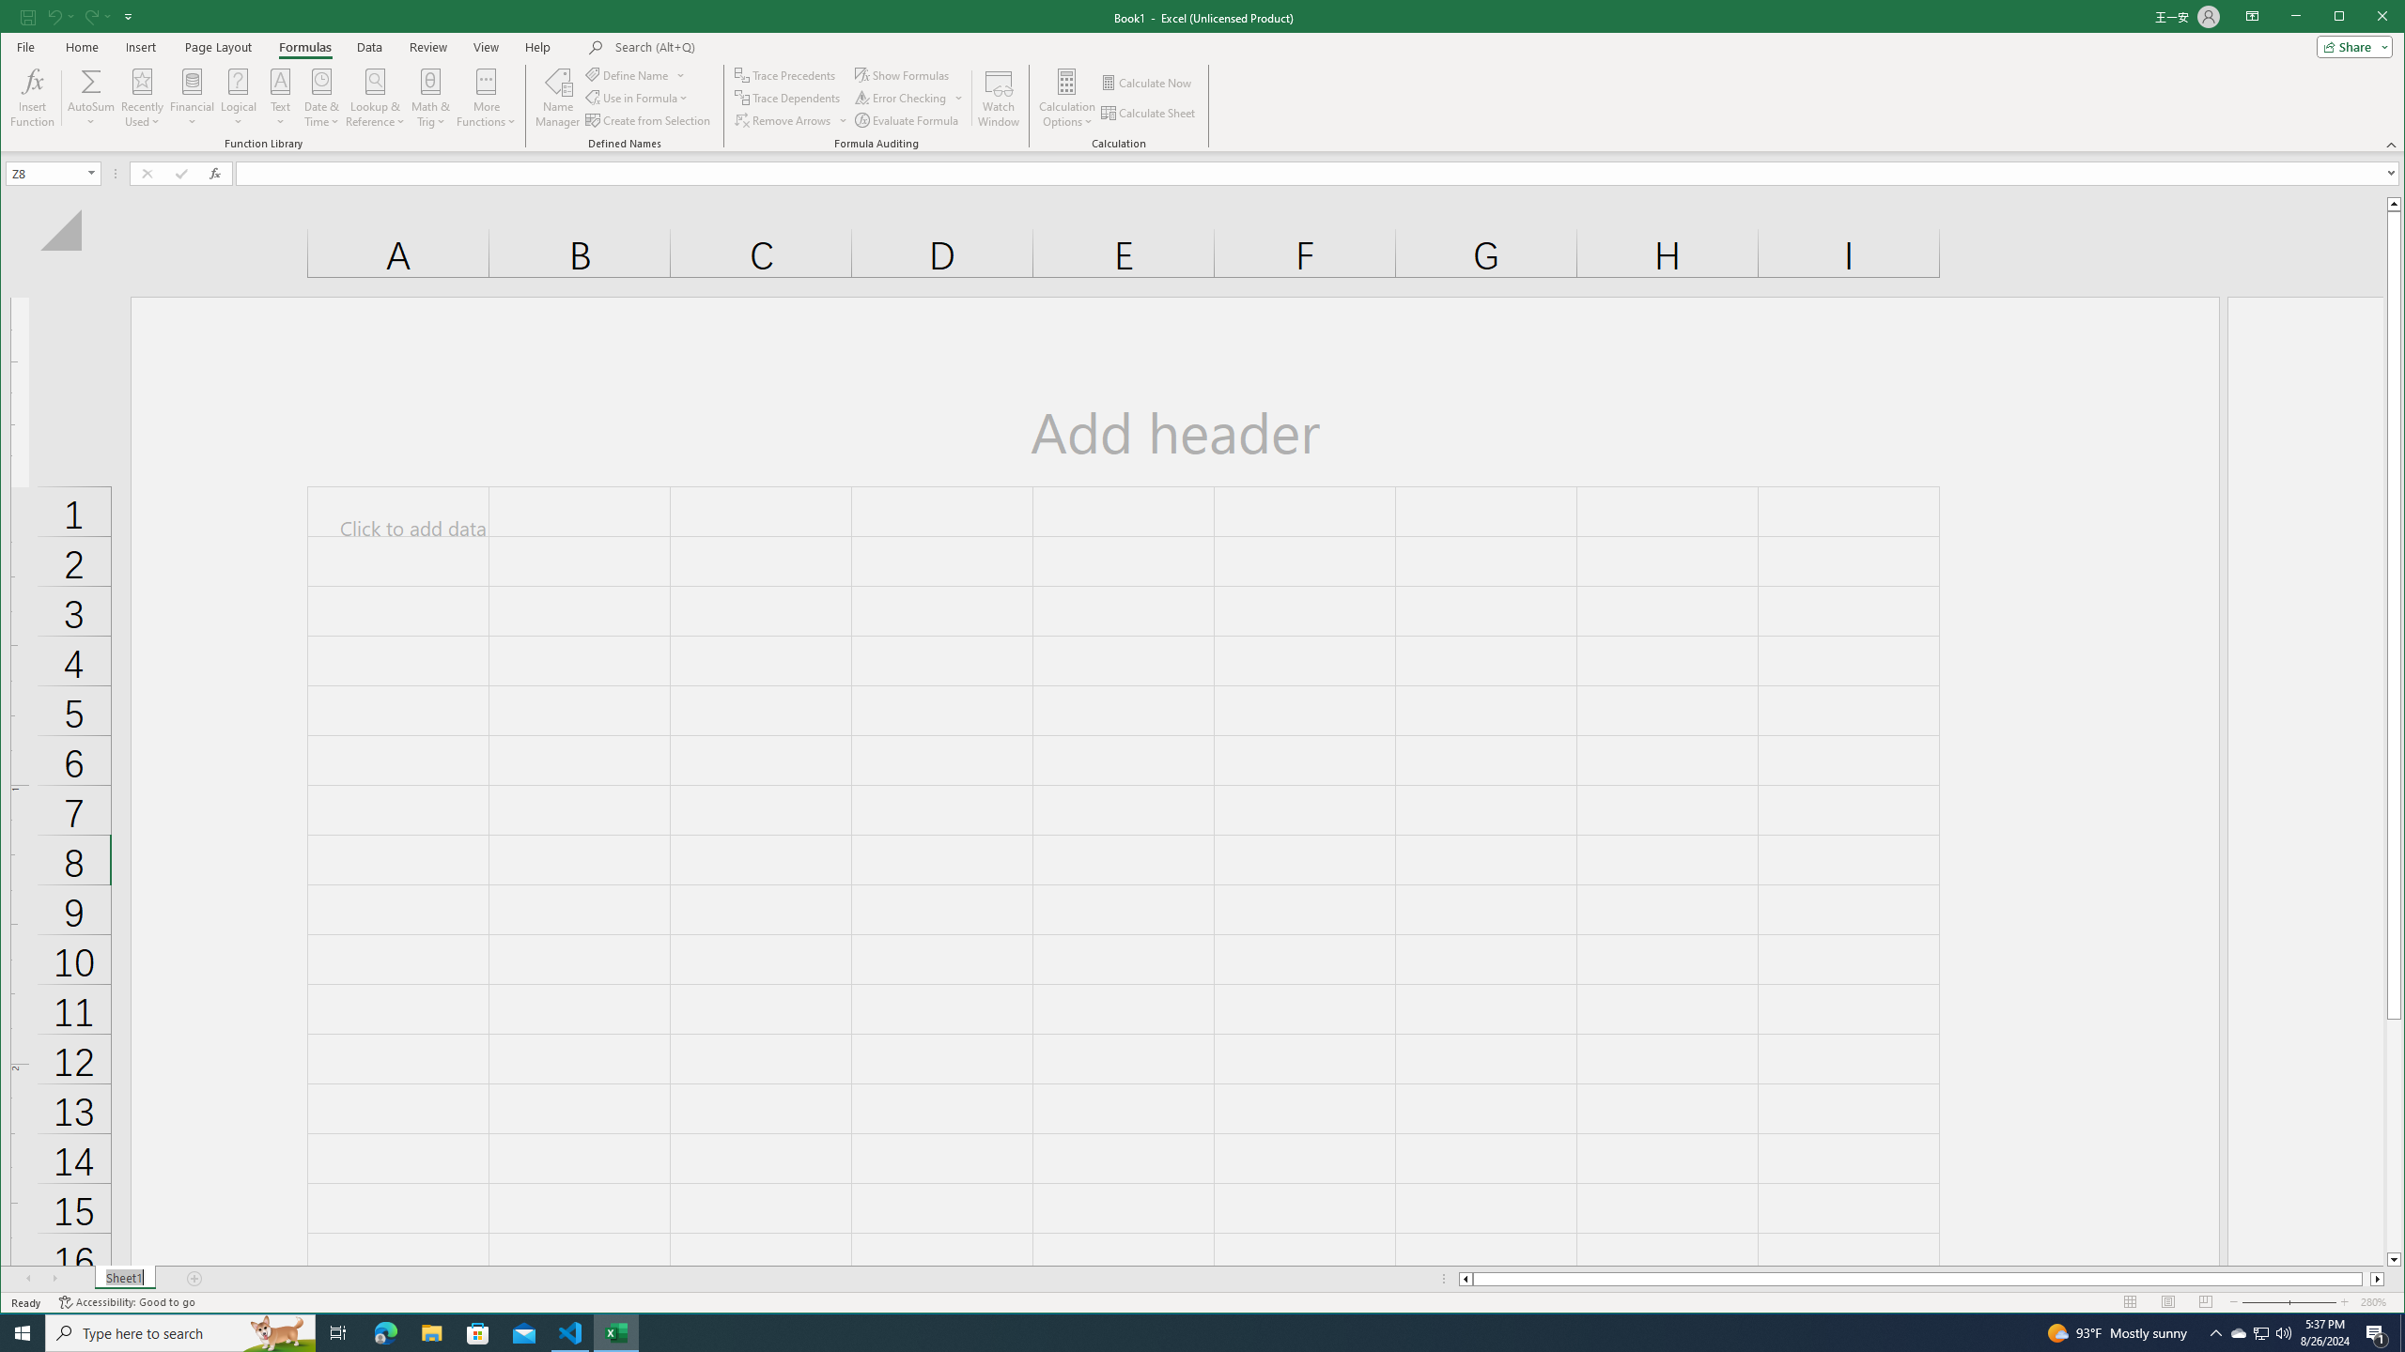 This screenshot has height=1352, width=2405. What do you see at coordinates (786, 75) in the screenshot?
I see `Trace Precedents` at bounding box center [786, 75].